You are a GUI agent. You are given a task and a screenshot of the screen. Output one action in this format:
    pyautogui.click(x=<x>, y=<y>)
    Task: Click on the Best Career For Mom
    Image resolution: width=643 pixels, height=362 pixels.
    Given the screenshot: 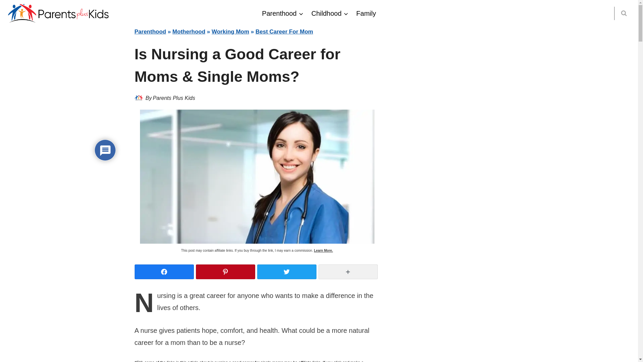 What is the action you would take?
    pyautogui.click(x=284, y=32)
    